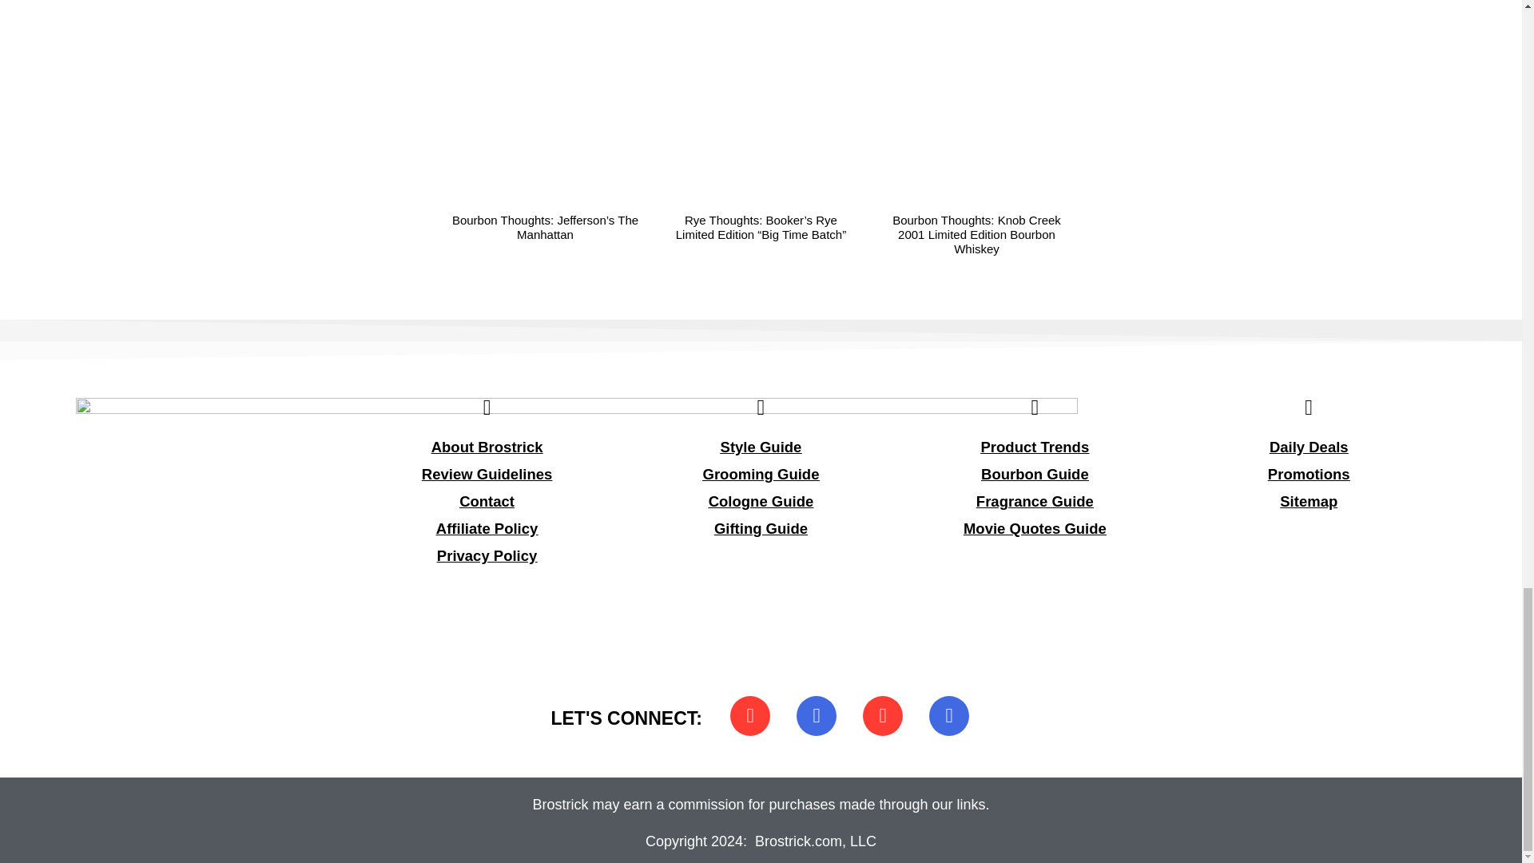  Describe the element at coordinates (486, 501) in the screenshot. I see `Contact` at that location.